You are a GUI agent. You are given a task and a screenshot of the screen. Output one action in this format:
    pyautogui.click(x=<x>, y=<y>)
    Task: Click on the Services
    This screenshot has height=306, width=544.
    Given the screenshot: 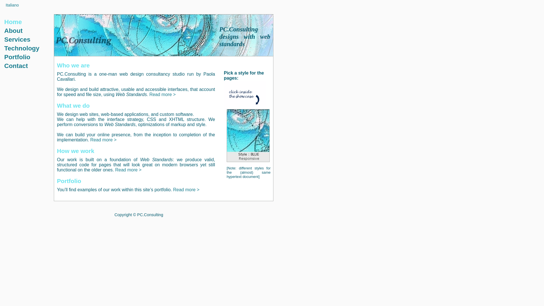 What is the action you would take?
    pyautogui.click(x=17, y=40)
    